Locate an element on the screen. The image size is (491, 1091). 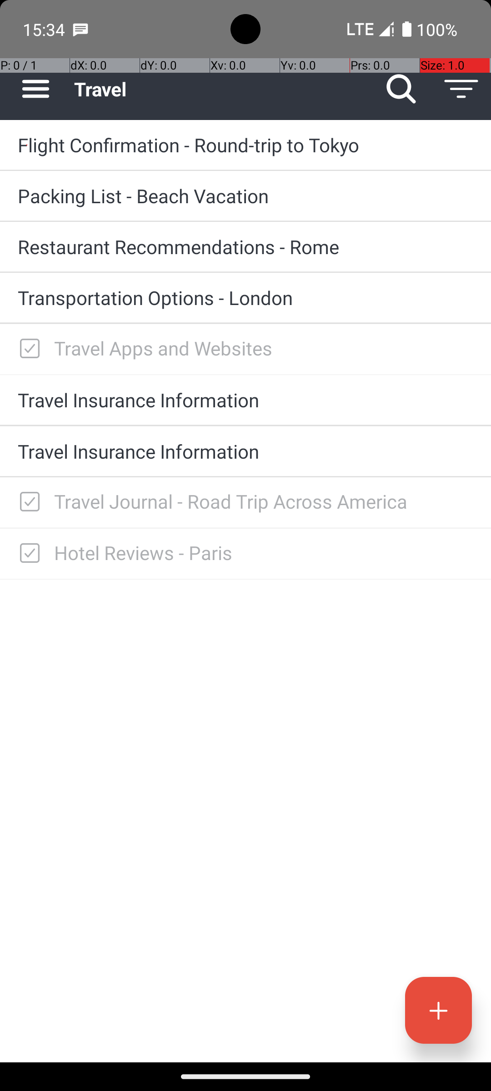
Flight Confirmation - Round-trip to Tokyo is located at coordinates (245, 145).